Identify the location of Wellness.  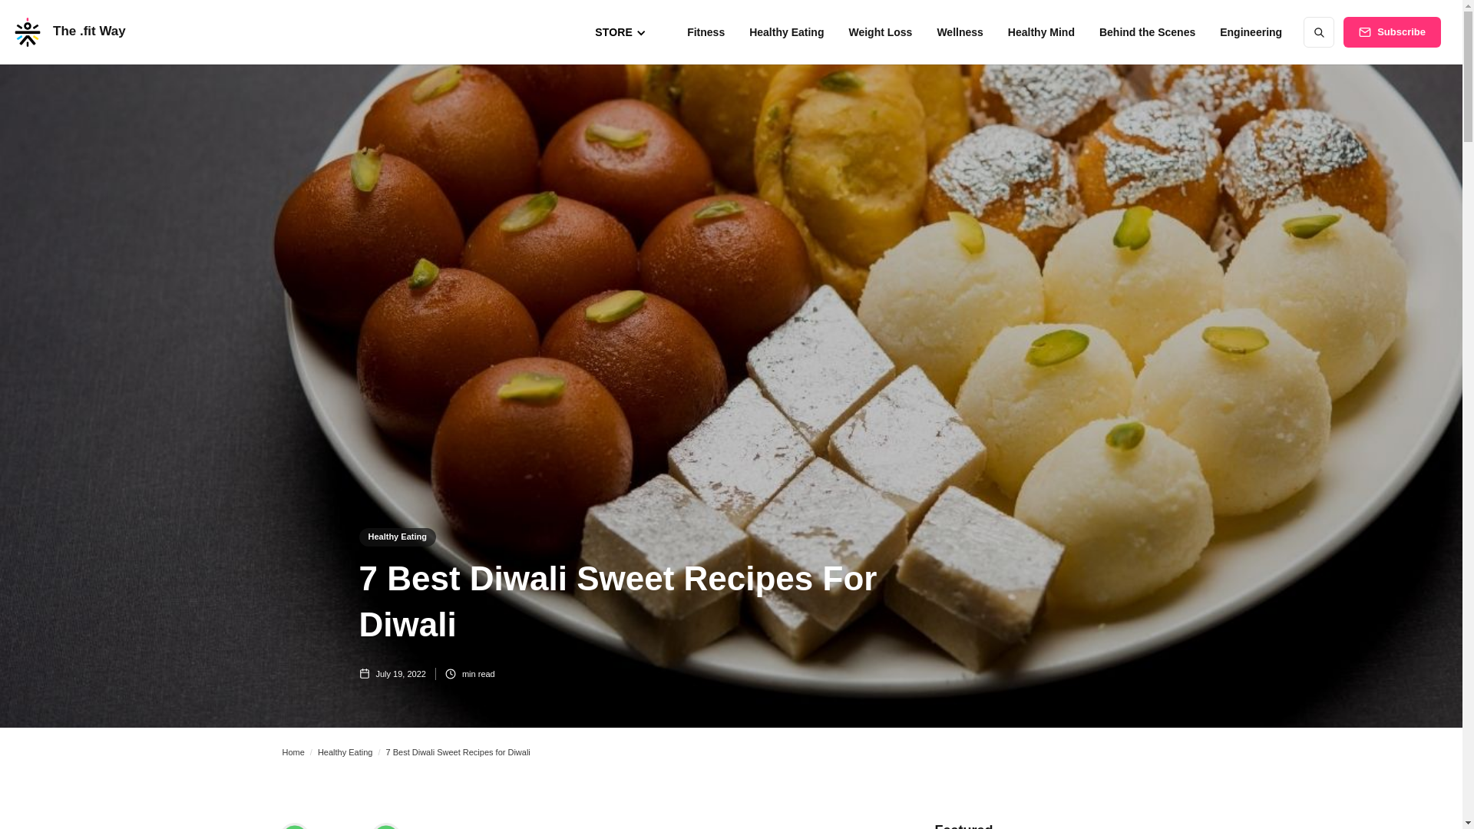
(960, 31).